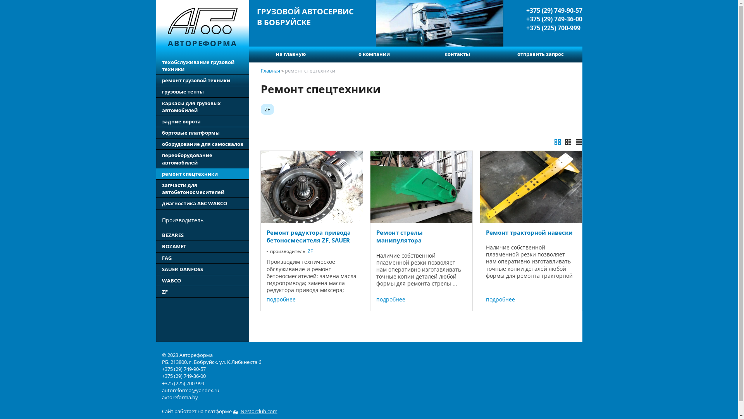  I want to click on +375 (29) 749-36-00, so click(184, 376).